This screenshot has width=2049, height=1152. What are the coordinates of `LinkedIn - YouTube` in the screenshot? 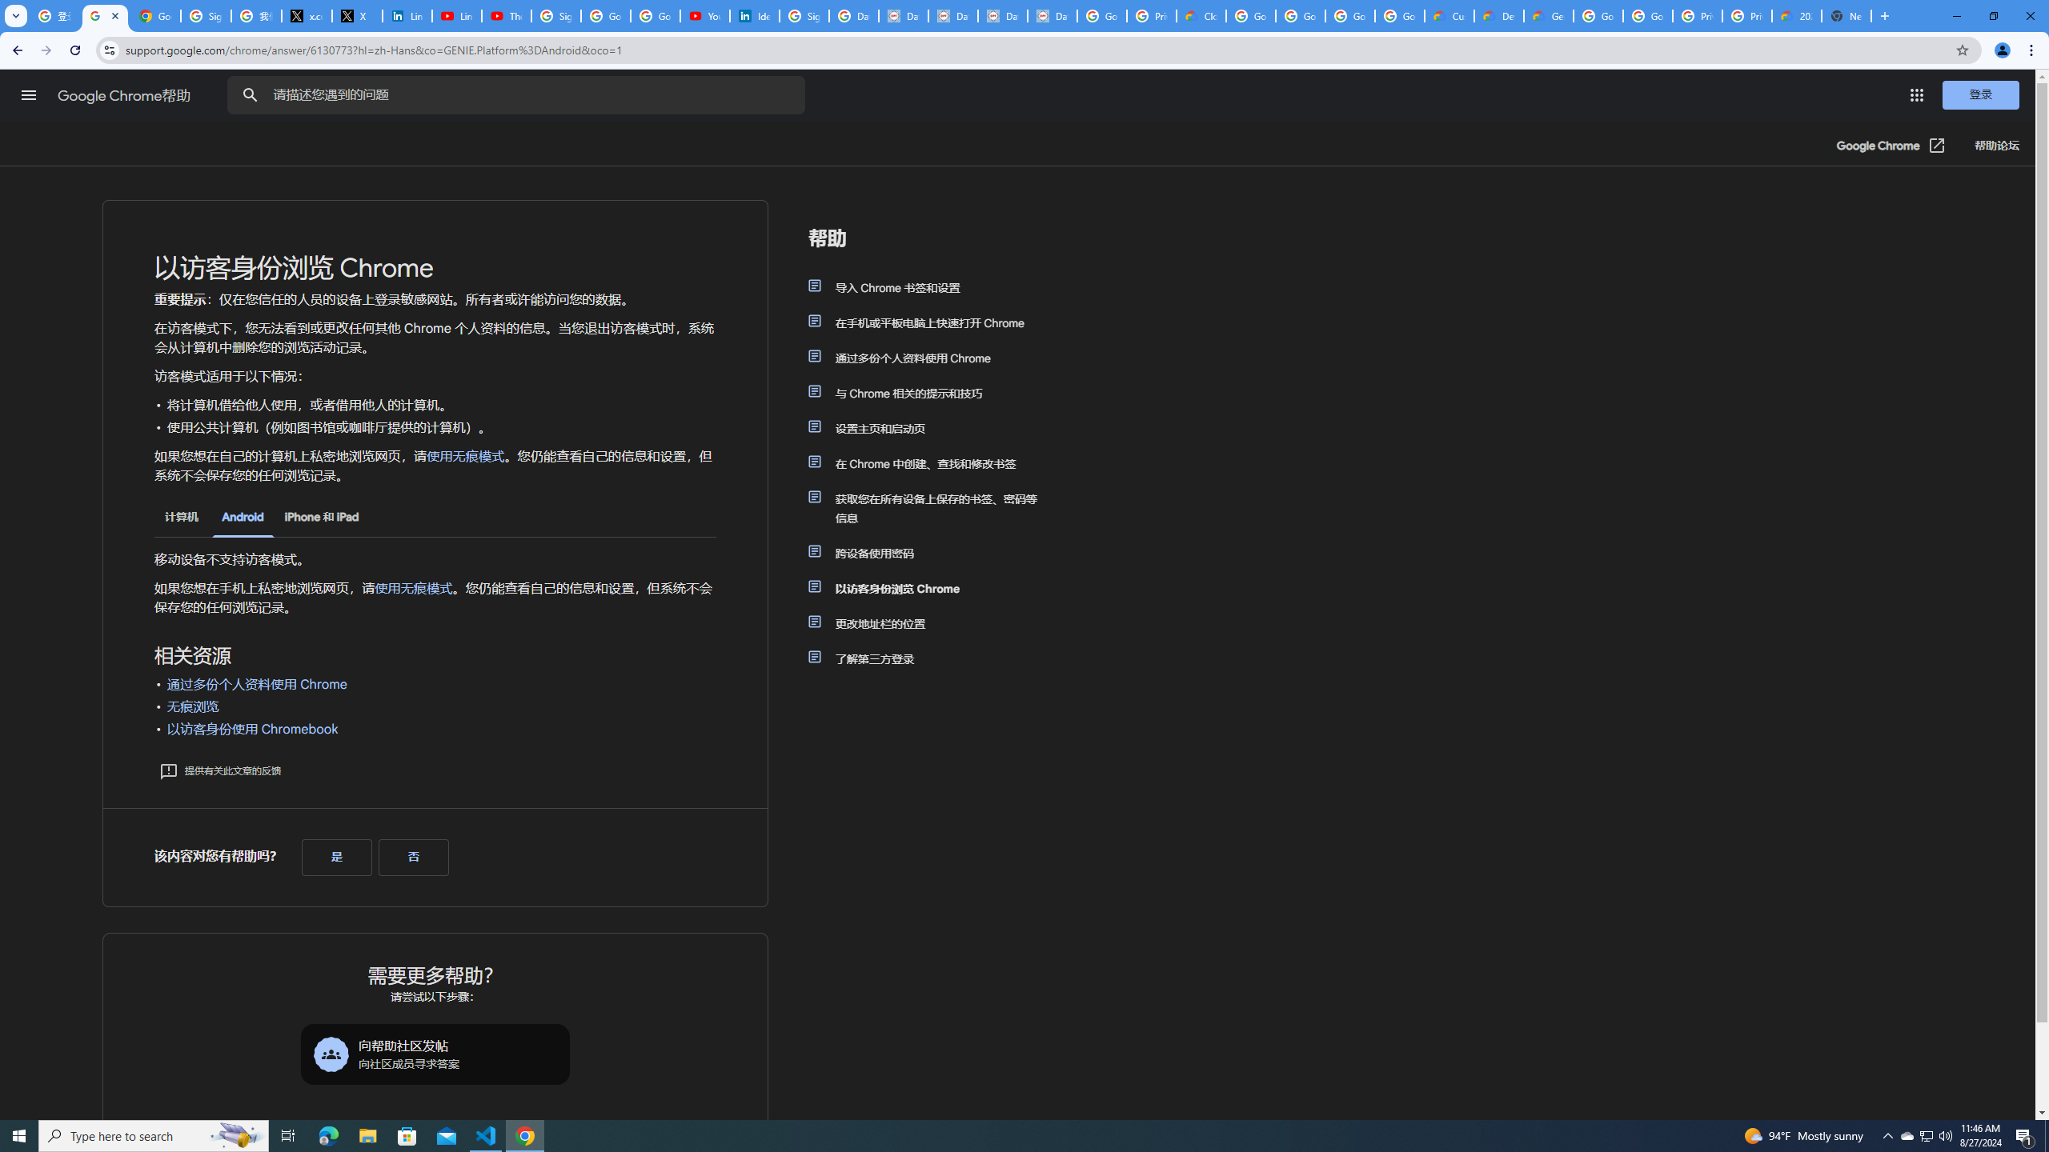 It's located at (456, 16).